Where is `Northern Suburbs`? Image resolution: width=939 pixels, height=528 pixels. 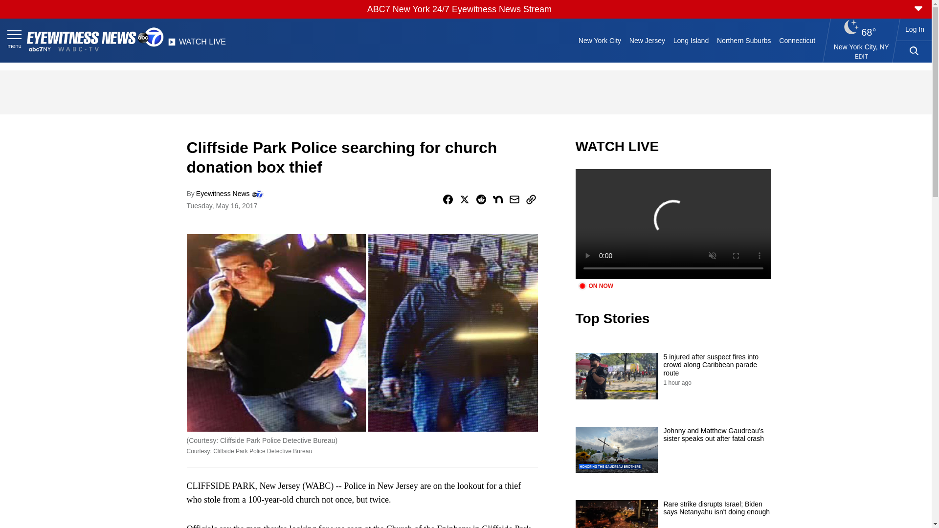
Northern Suburbs is located at coordinates (744, 40).